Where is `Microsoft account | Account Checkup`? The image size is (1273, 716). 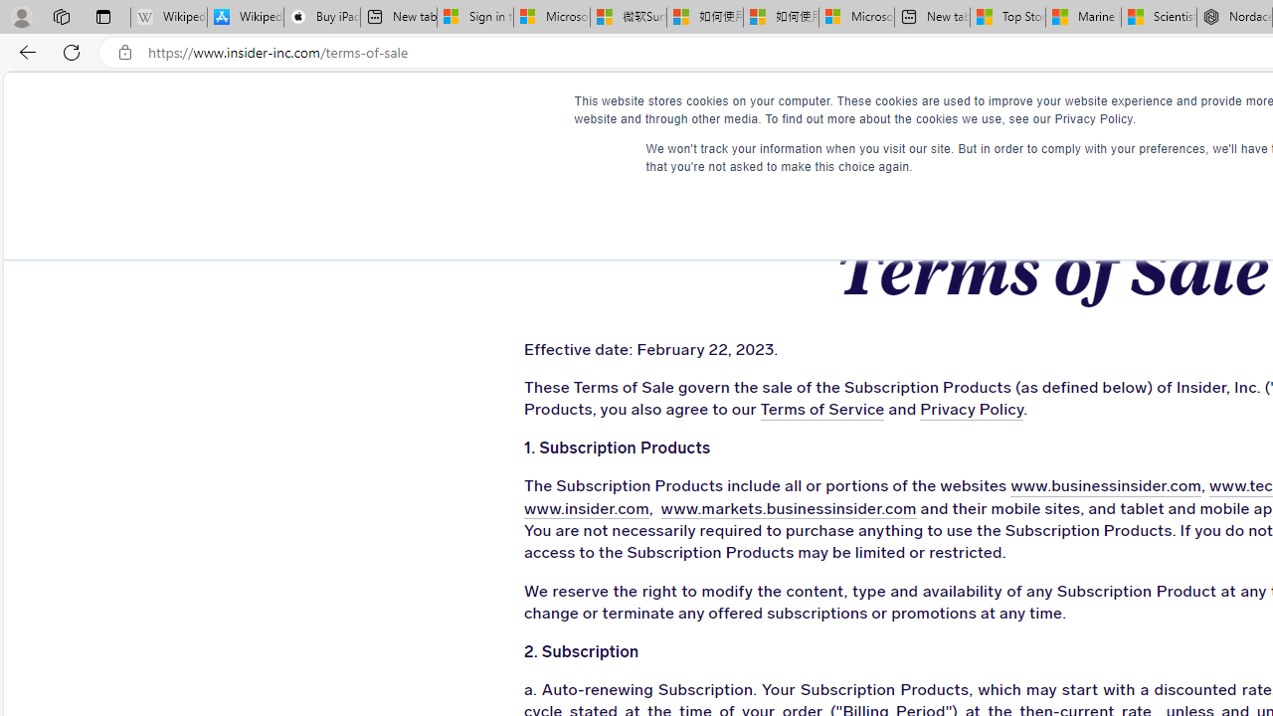
Microsoft account | Account Checkup is located at coordinates (856, 18).